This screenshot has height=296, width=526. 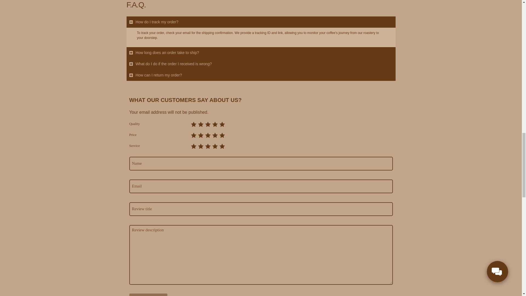 I want to click on 2, so click(x=192, y=145).